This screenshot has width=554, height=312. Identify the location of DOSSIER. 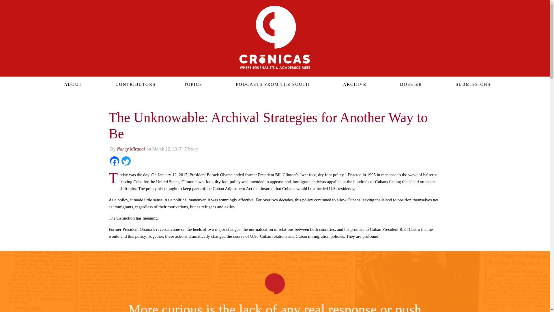
(408, 84).